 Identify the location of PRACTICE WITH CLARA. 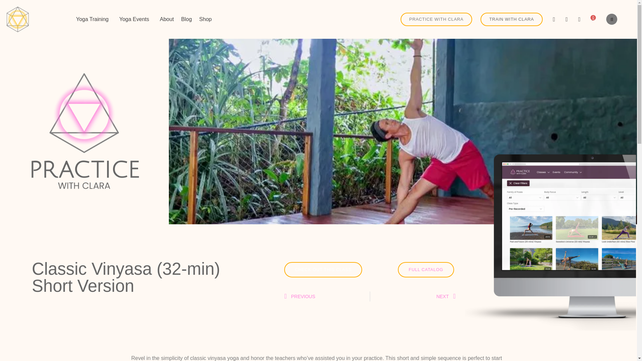
(436, 19).